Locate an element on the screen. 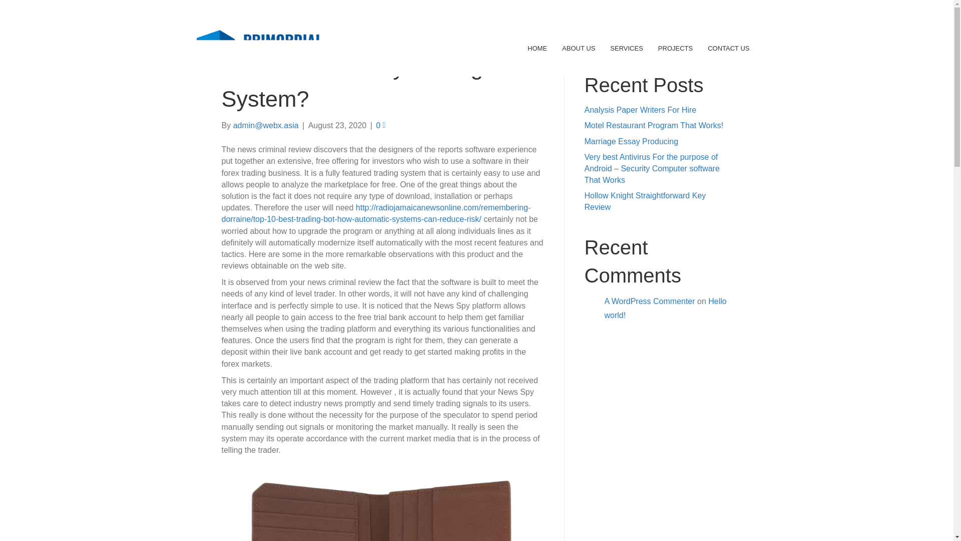  ABOUT US is located at coordinates (579, 48).